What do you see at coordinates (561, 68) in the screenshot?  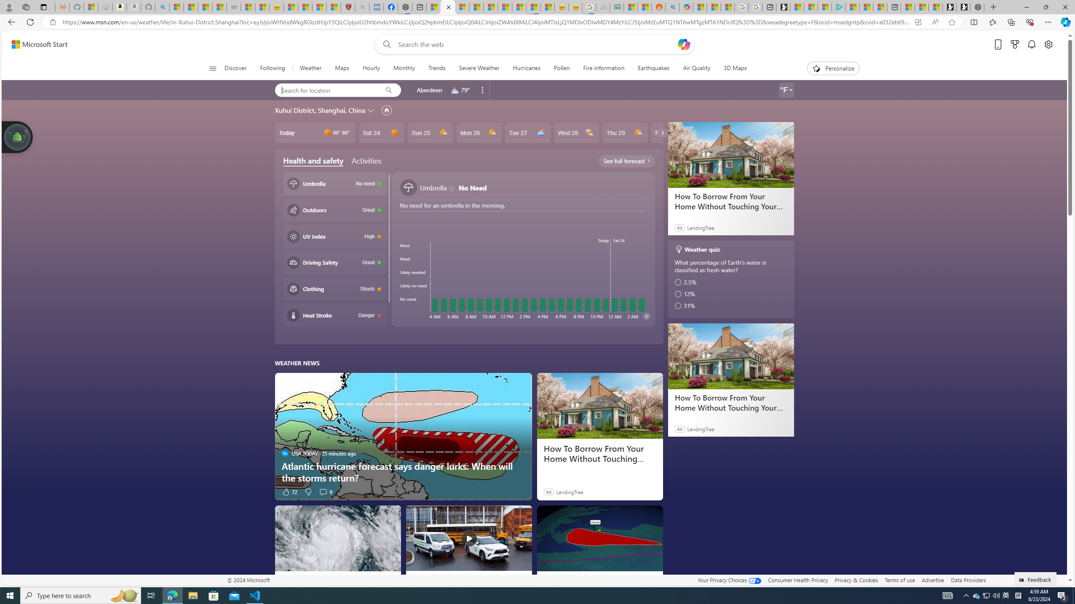 I see `Pollen` at bounding box center [561, 68].